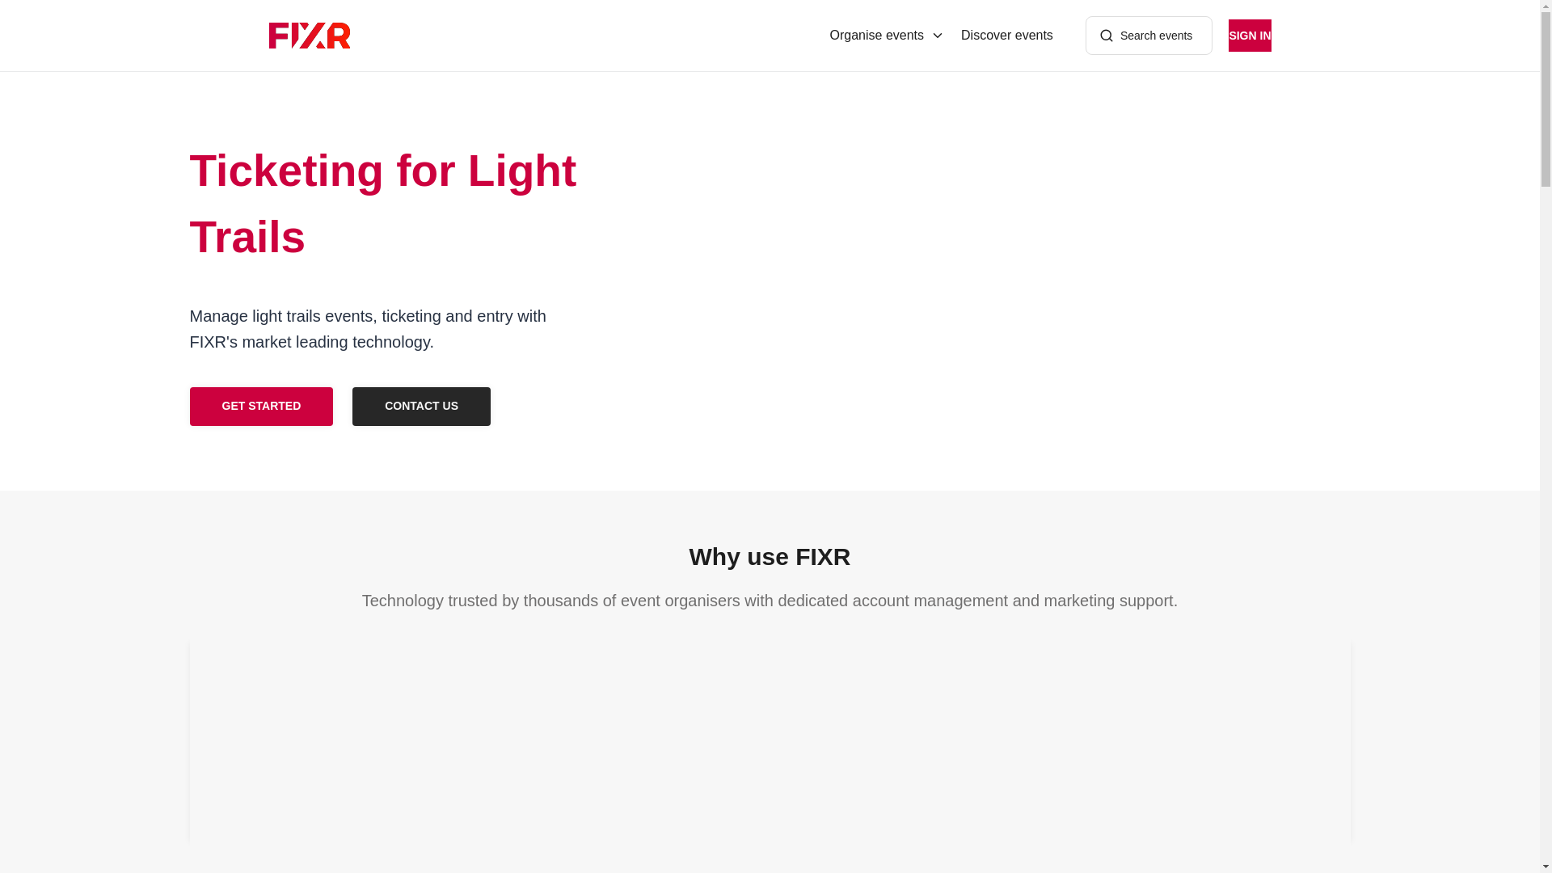 Image resolution: width=1552 pixels, height=873 pixels. Describe the element at coordinates (1007, 36) in the screenshot. I see `Discover events` at that location.